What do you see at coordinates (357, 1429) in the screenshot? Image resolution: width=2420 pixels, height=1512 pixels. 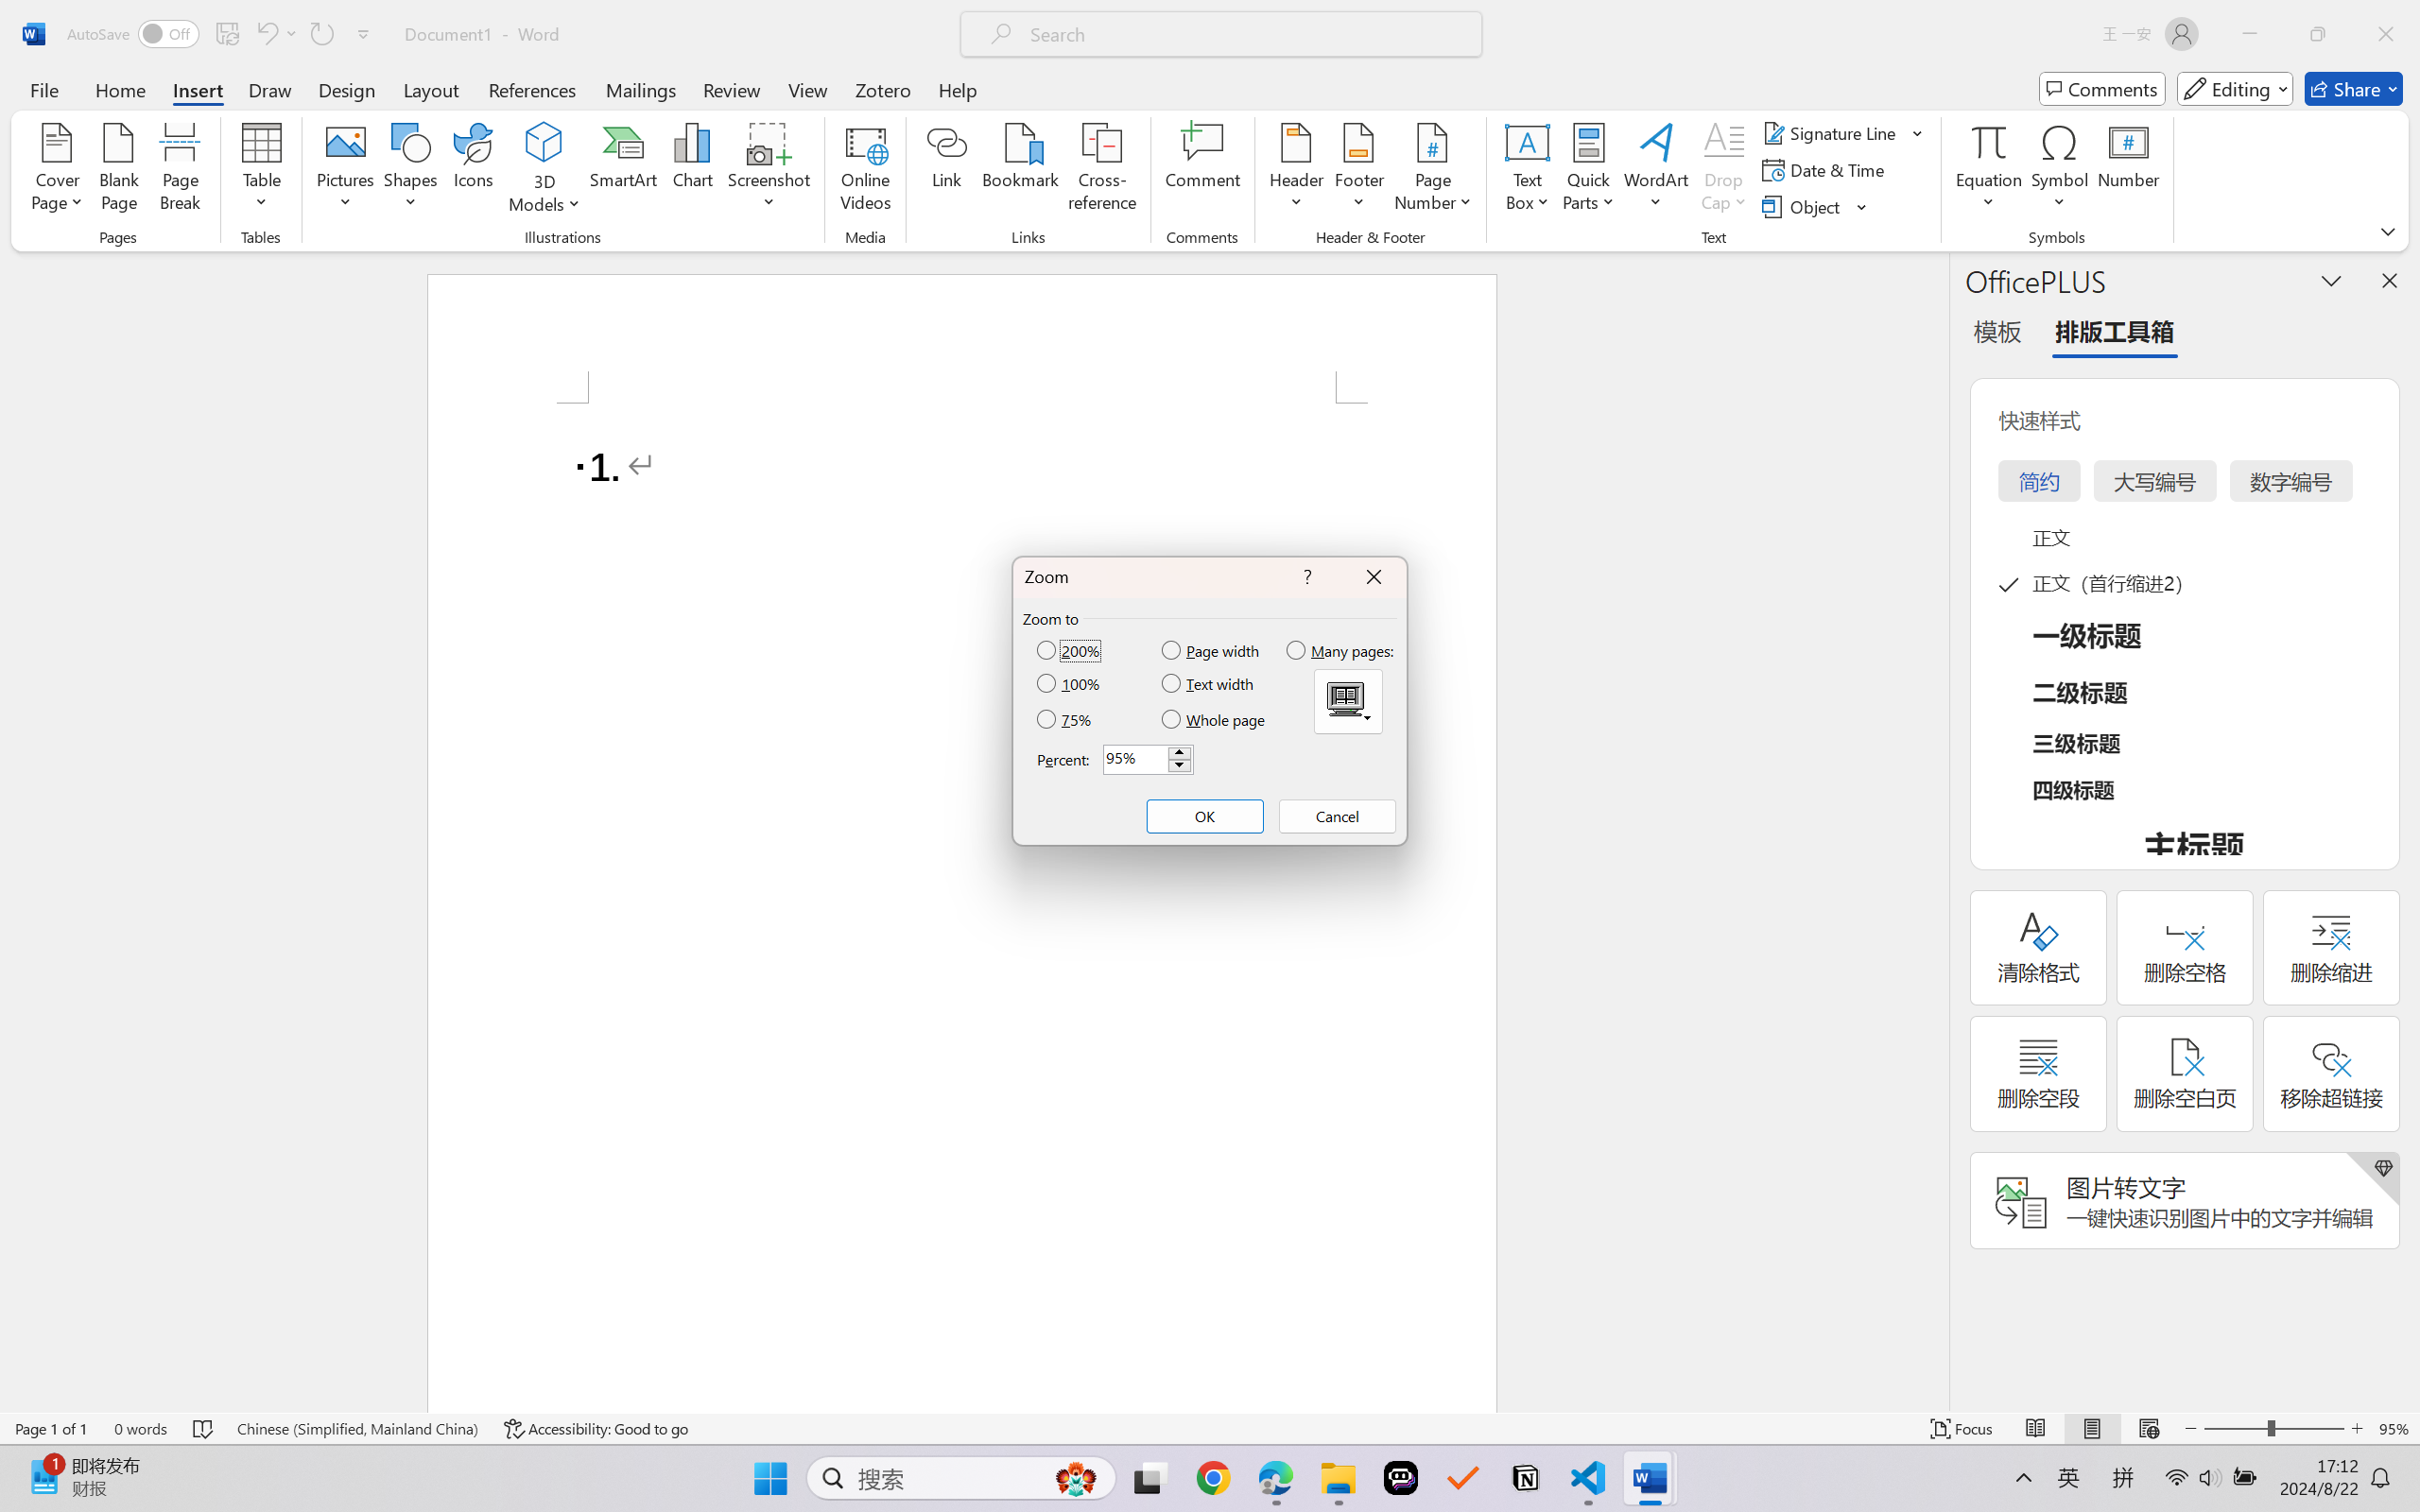 I see `Language Chinese (Simplified, Mainland China)` at bounding box center [357, 1429].